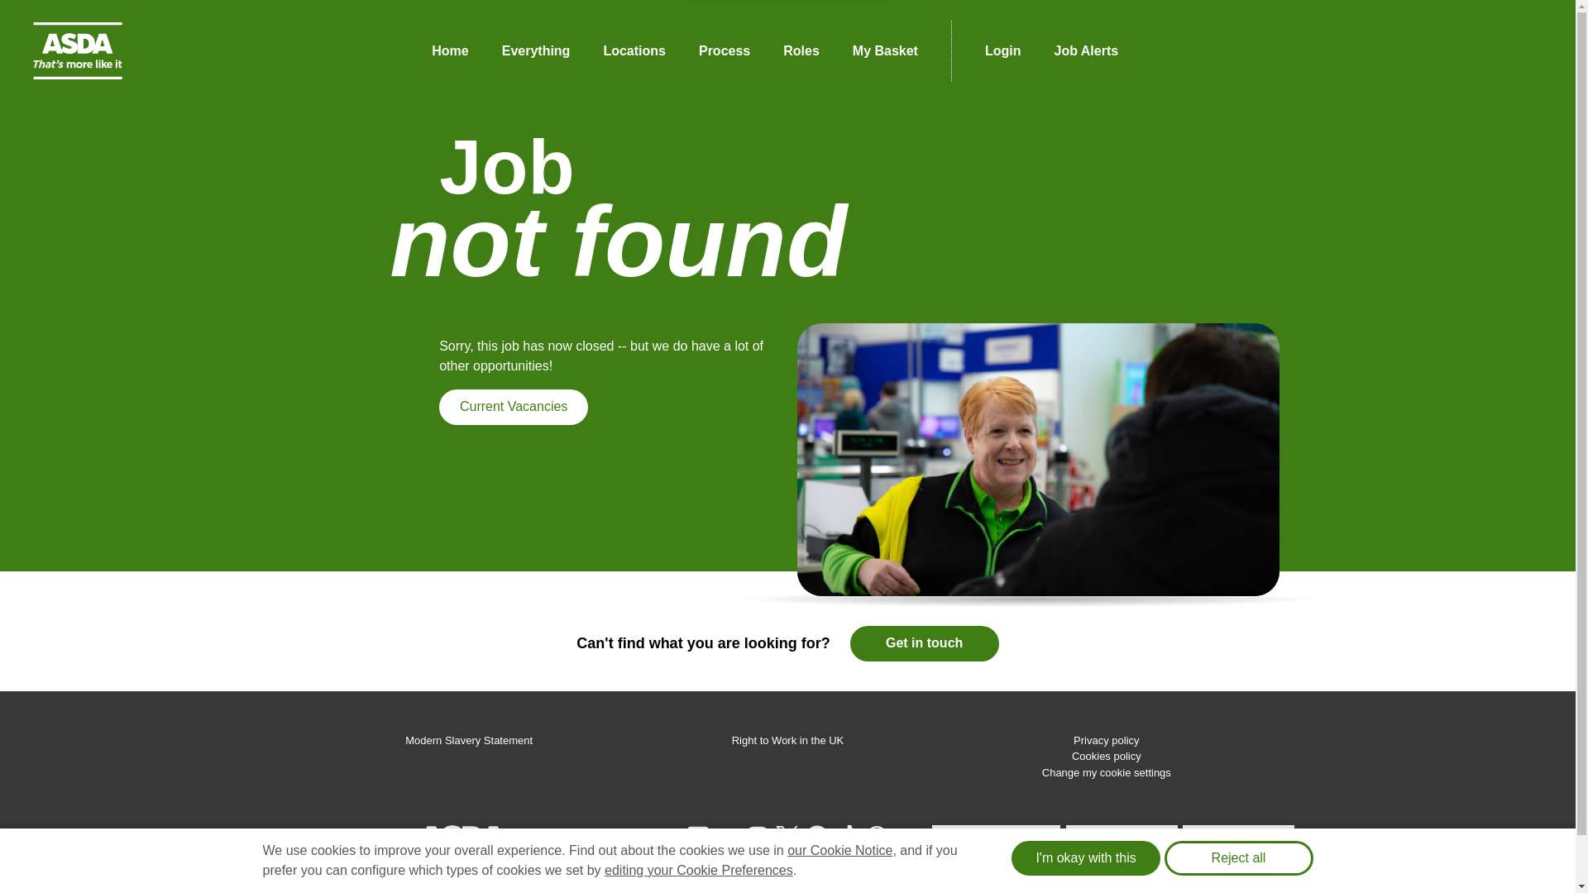  What do you see at coordinates (1003, 50) in the screenshot?
I see `Login` at bounding box center [1003, 50].